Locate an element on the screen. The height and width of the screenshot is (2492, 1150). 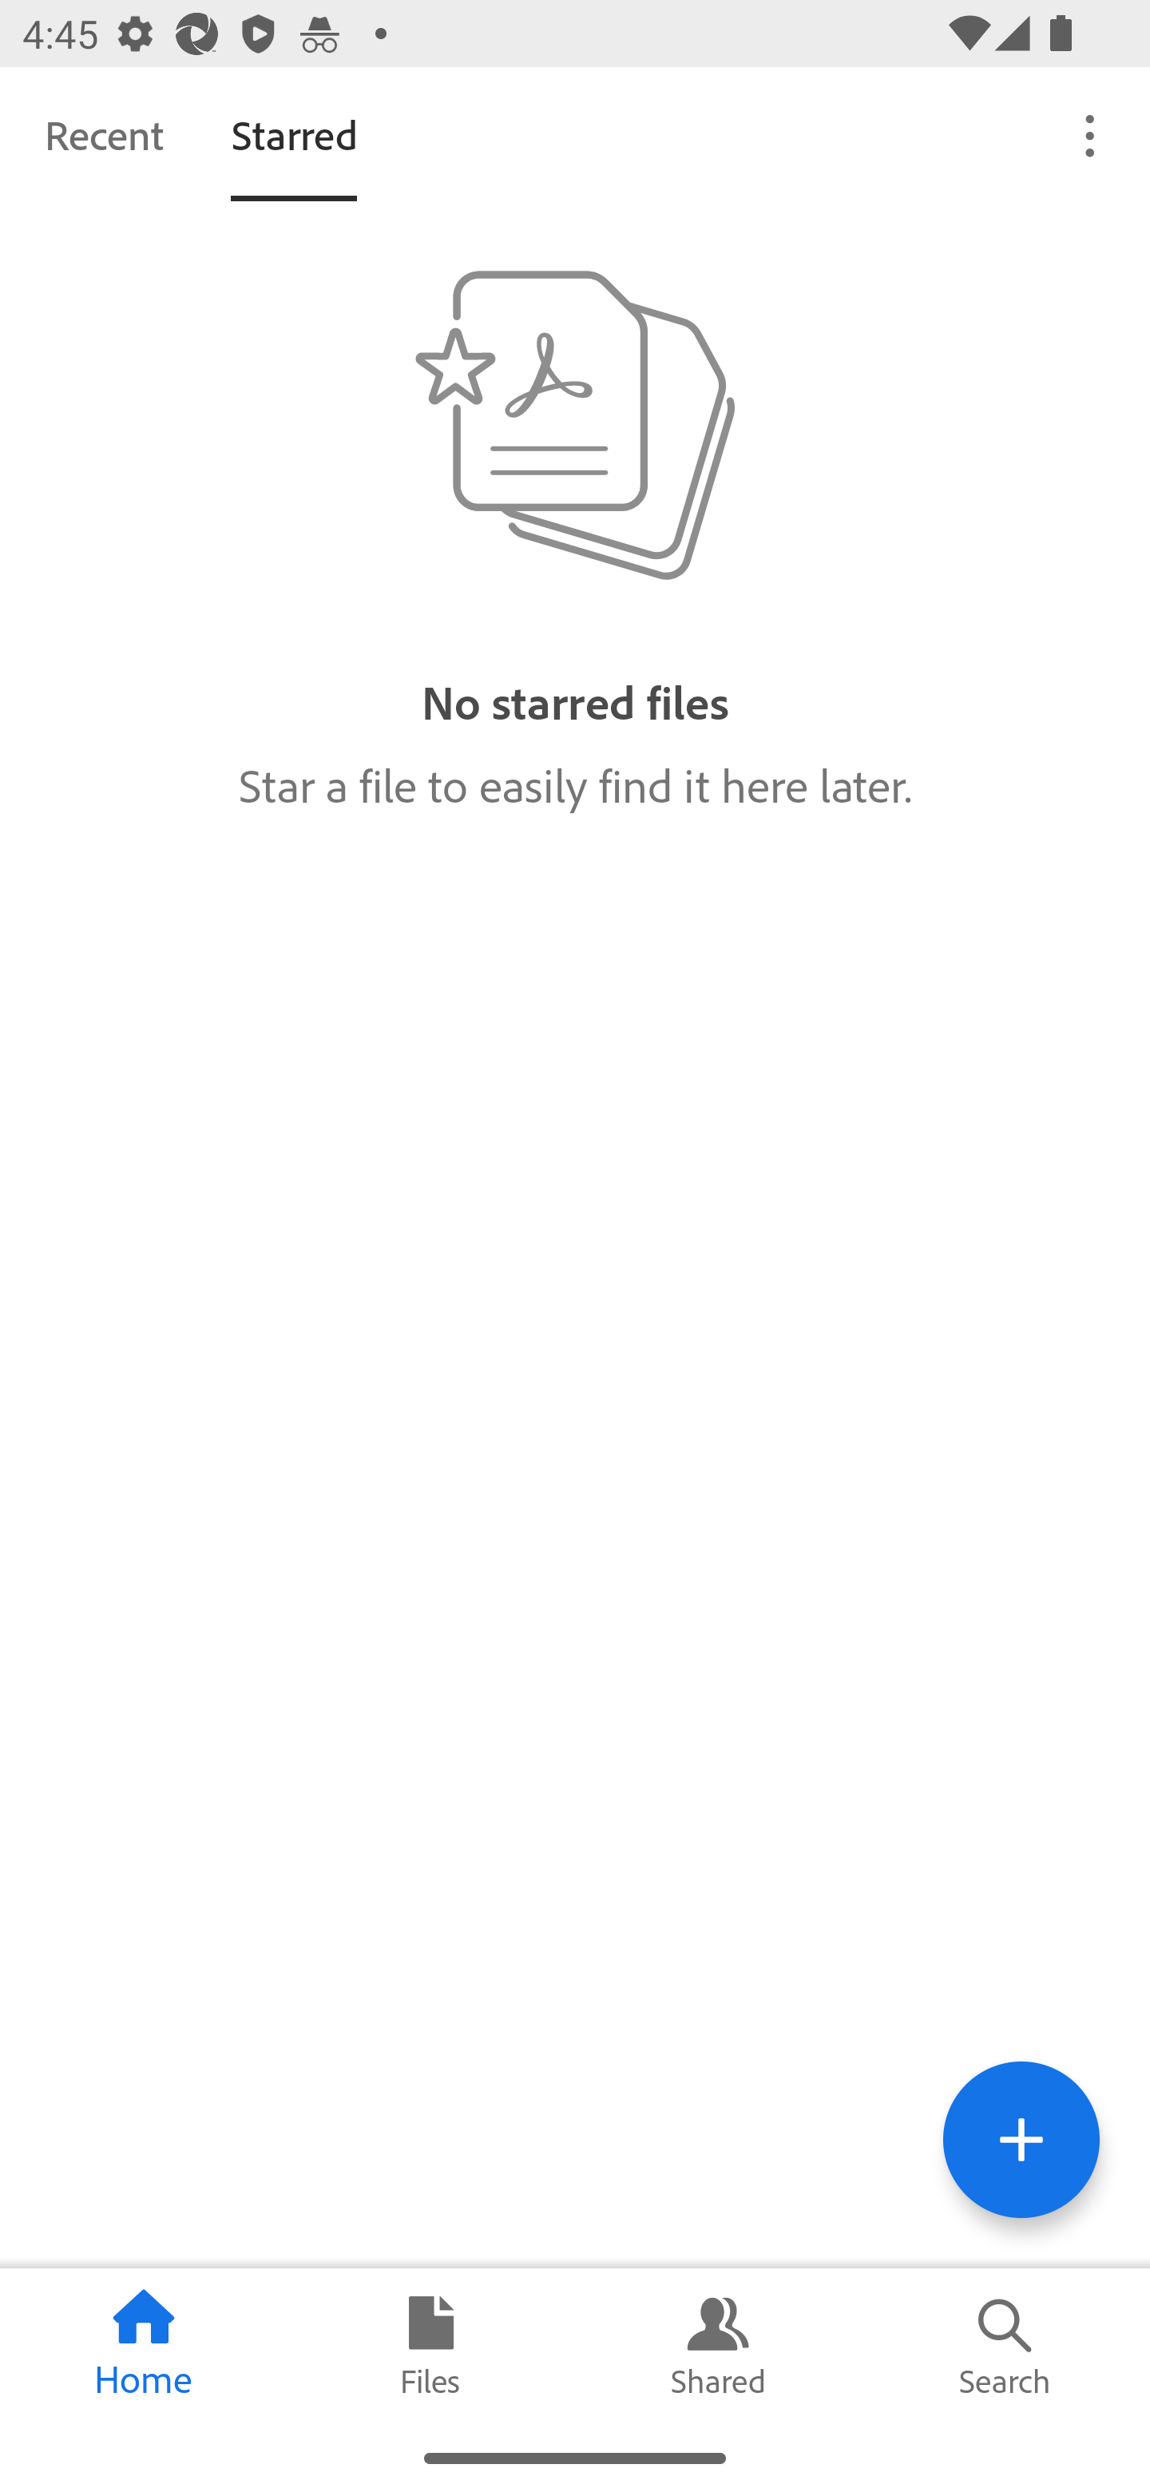
Shared is located at coordinates (719, 2346).